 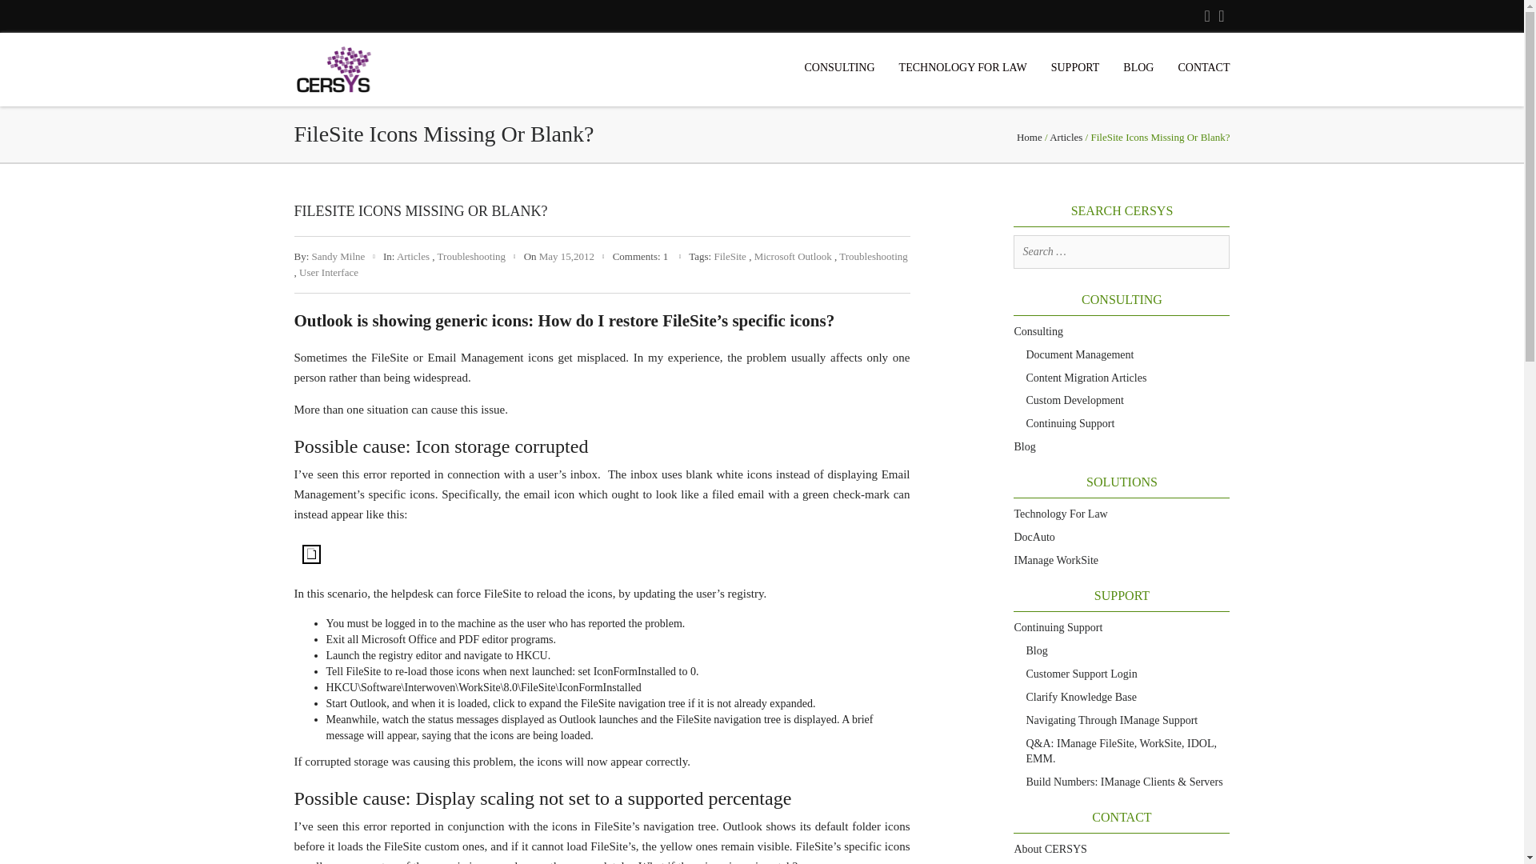 What do you see at coordinates (730, 256) in the screenshot?
I see `FileSite` at bounding box center [730, 256].